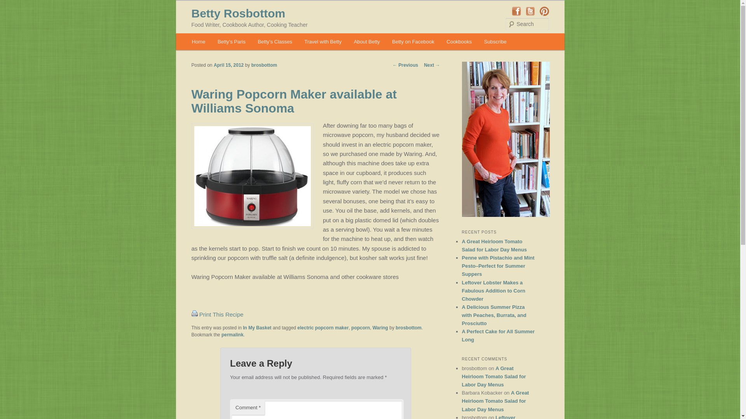  Describe the element at coordinates (230, 43) in the screenshot. I see `Skip to secondary content` at that location.